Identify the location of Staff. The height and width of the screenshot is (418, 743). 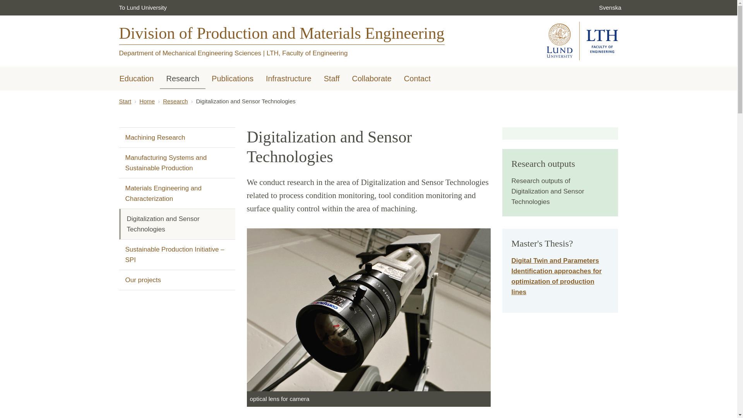
(332, 79).